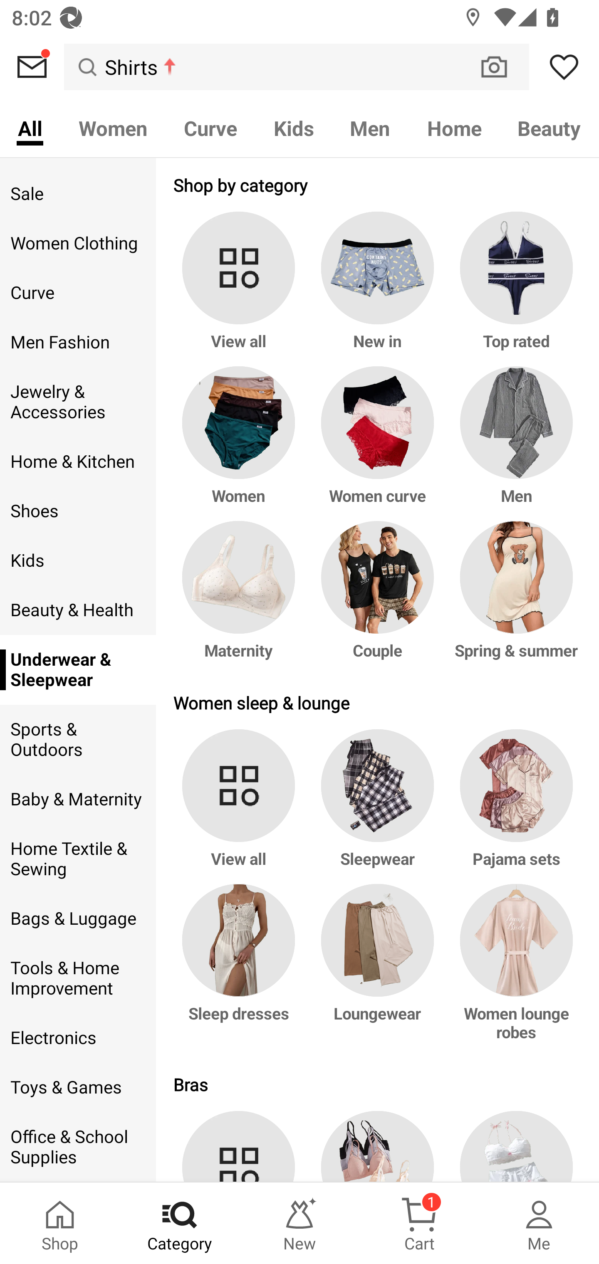 This screenshot has width=599, height=1264. I want to click on Beauty, so click(549, 127).